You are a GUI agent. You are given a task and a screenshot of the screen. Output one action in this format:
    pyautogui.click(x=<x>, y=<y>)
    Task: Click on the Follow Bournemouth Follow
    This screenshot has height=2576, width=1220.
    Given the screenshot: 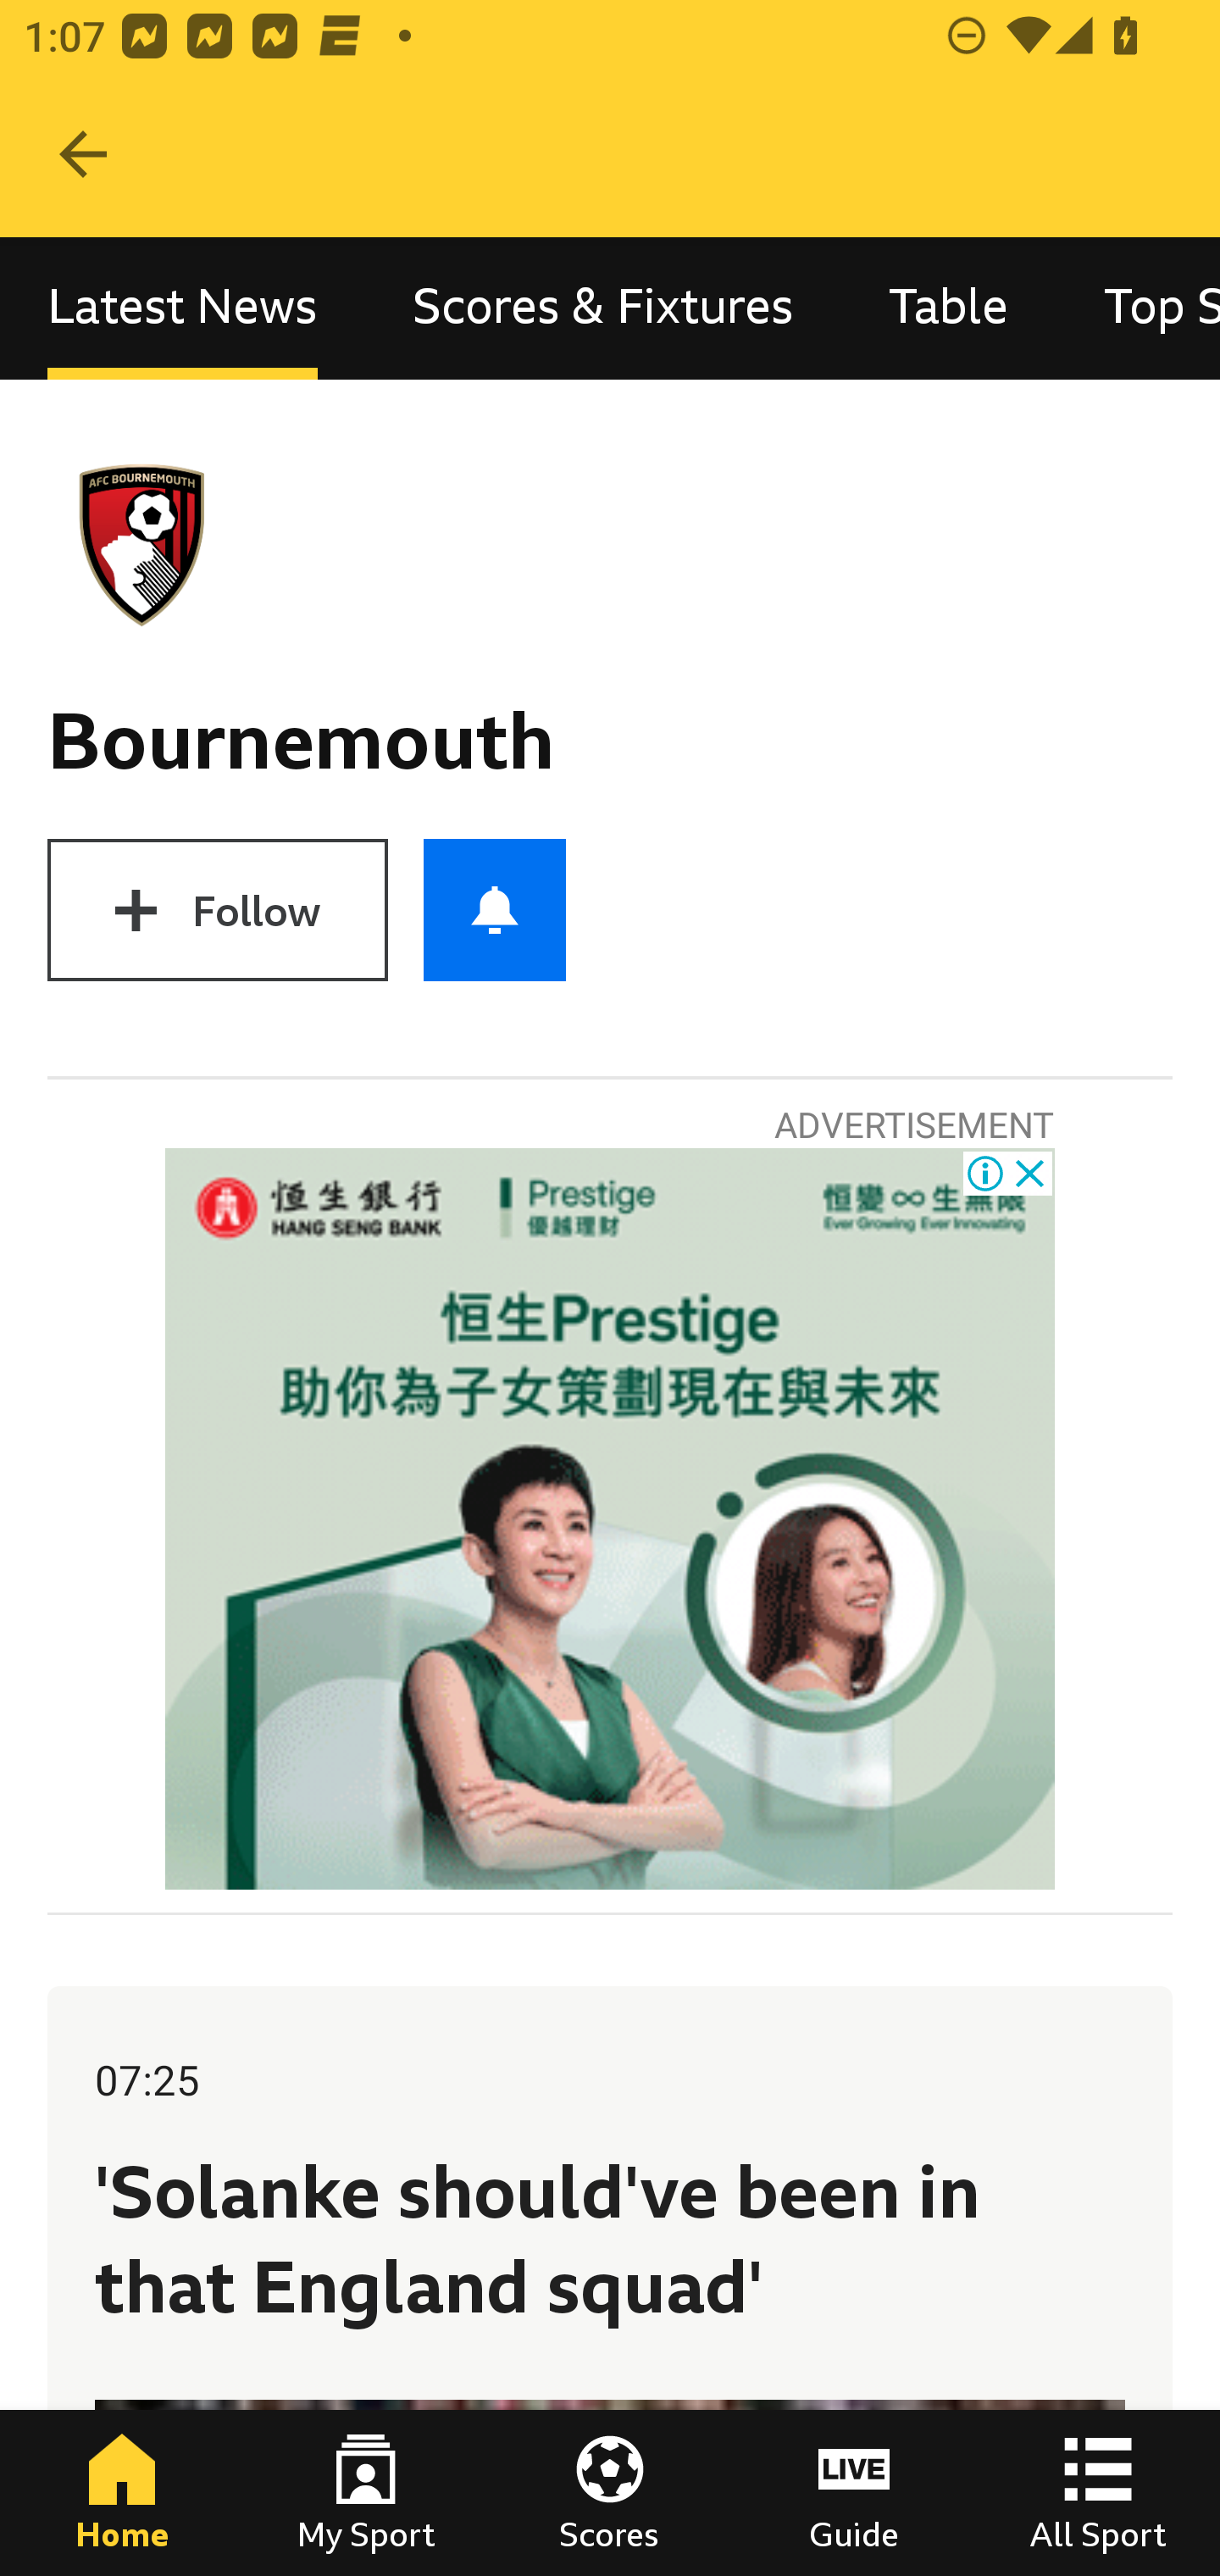 What is the action you would take?
    pyautogui.click(x=217, y=910)
    